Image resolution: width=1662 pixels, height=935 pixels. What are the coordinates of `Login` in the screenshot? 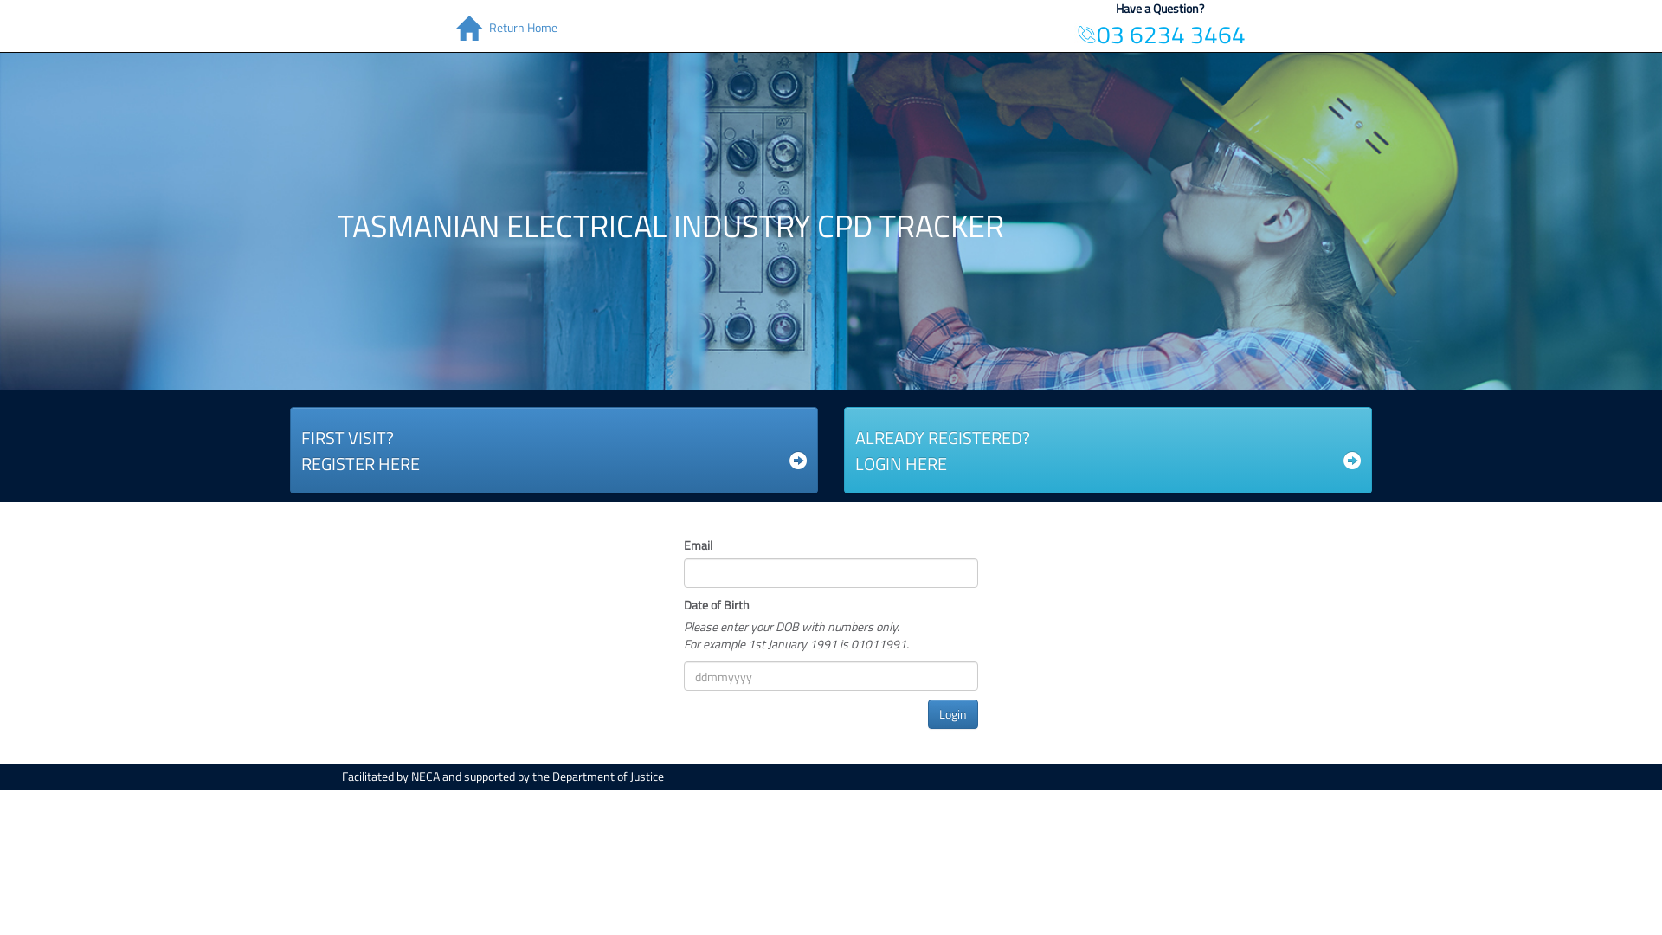 It's located at (953, 714).